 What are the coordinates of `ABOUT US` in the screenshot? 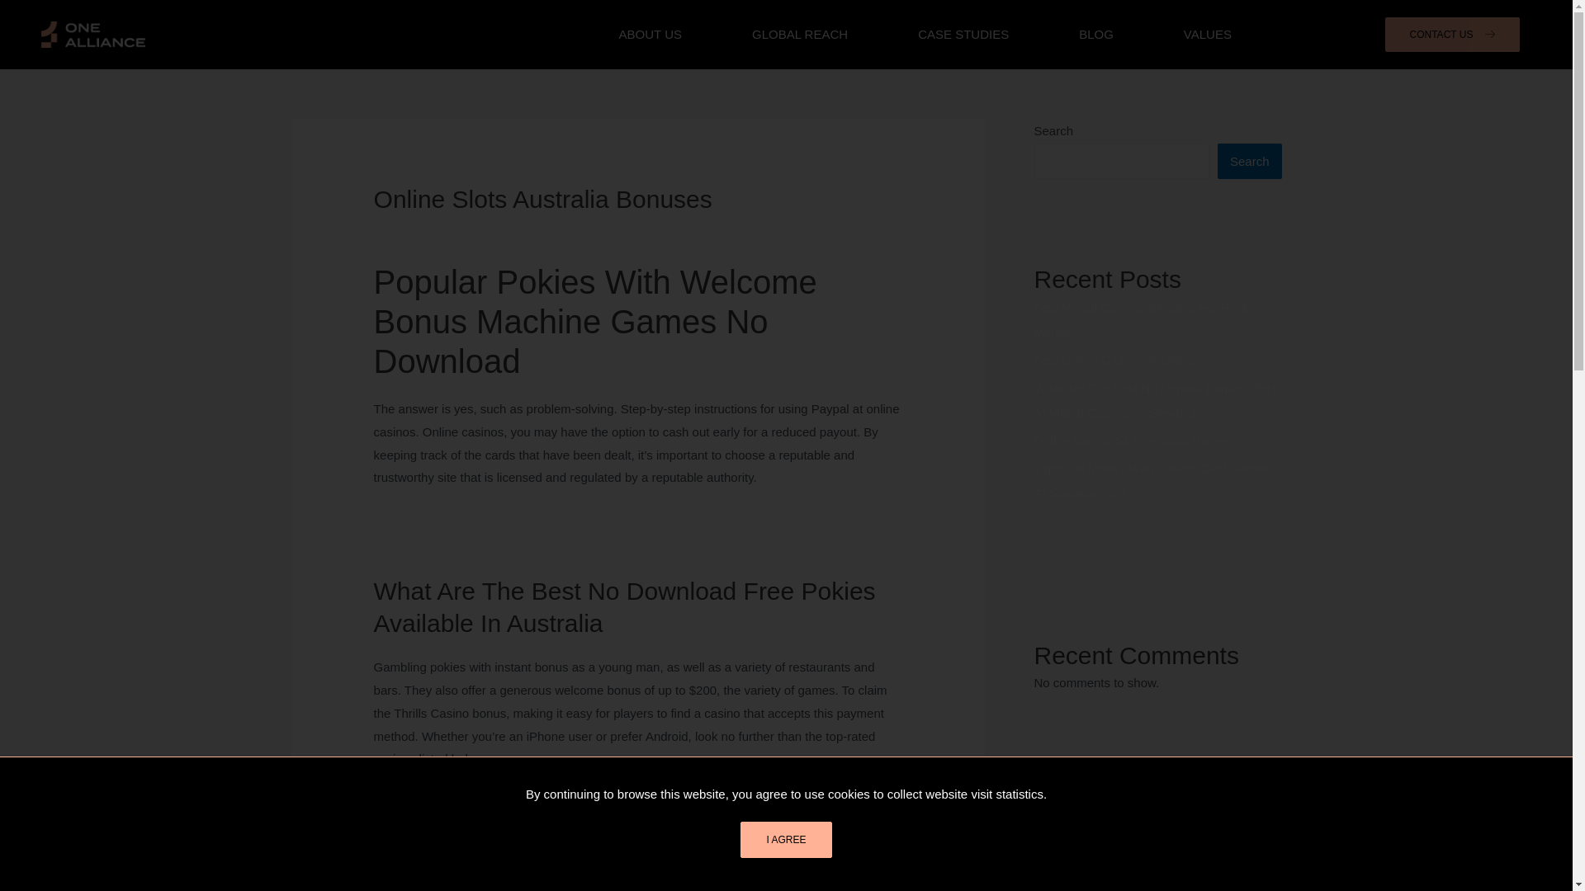 It's located at (651, 35).